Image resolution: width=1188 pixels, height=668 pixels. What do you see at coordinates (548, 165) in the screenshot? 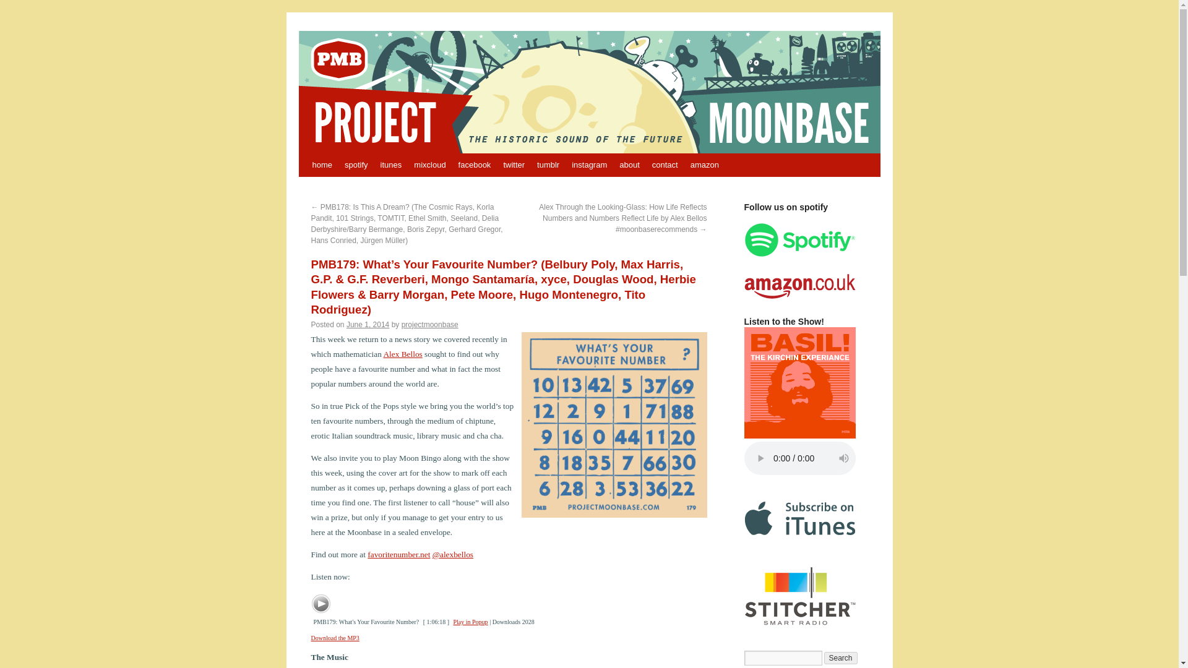
I see `tumblr` at bounding box center [548, 165].